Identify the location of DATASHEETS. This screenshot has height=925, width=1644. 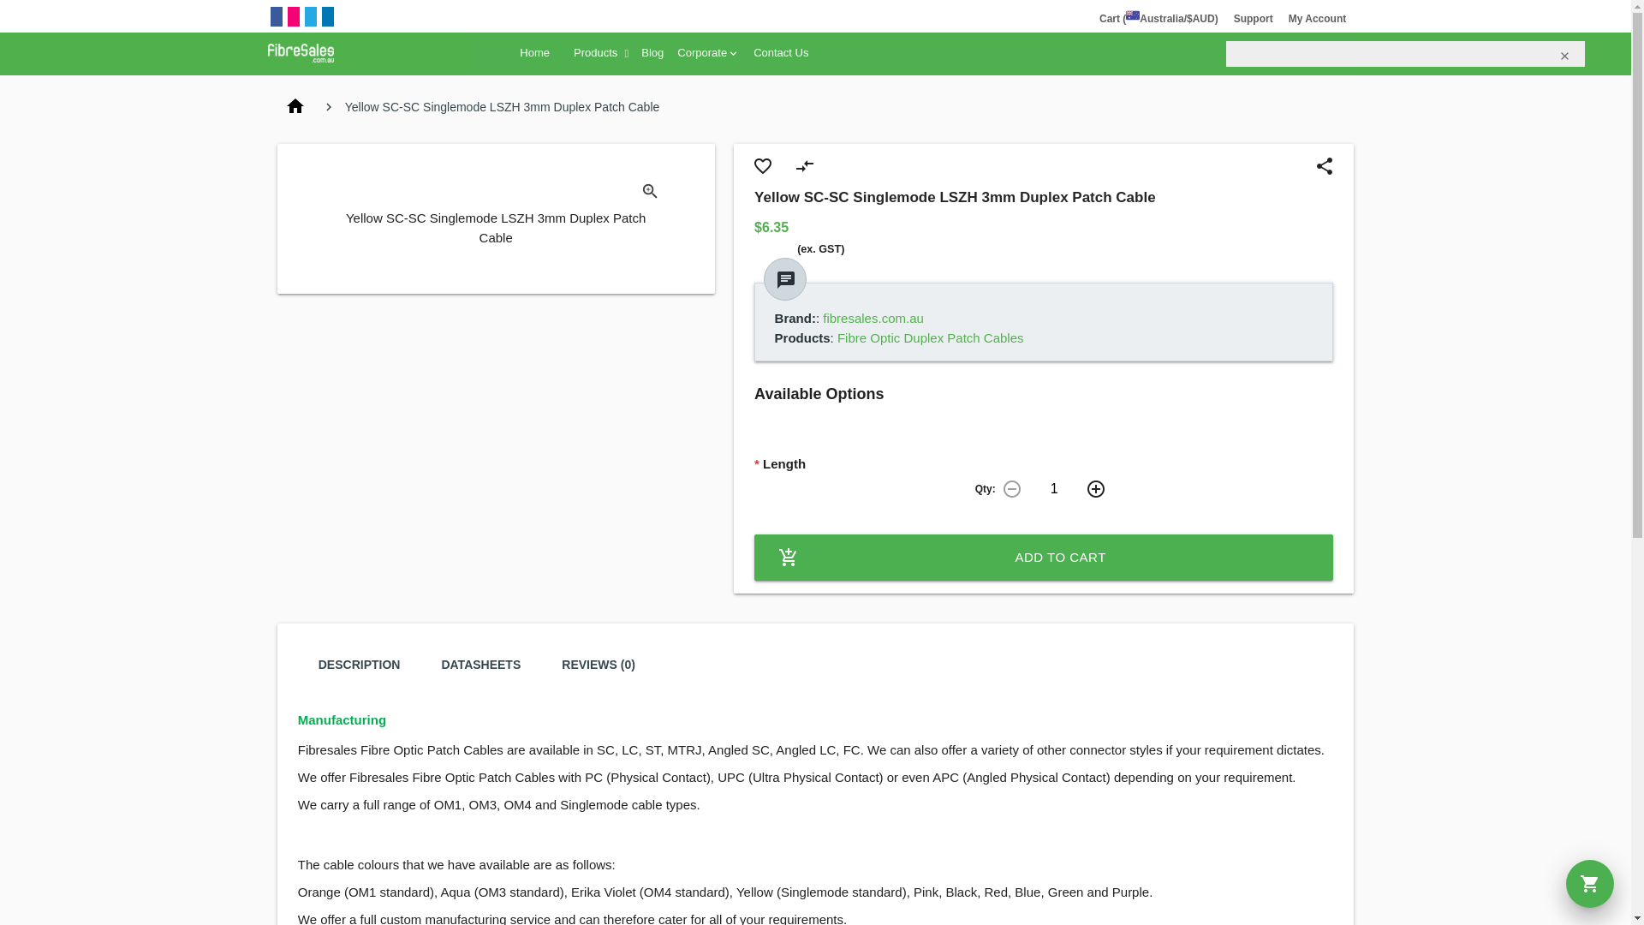
(481, 665).